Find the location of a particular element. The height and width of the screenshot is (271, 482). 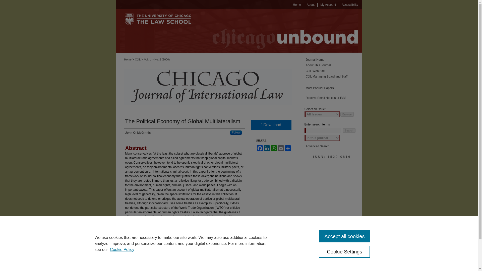

Receive Email Notices or RSS is located at coordinates (332, 98).